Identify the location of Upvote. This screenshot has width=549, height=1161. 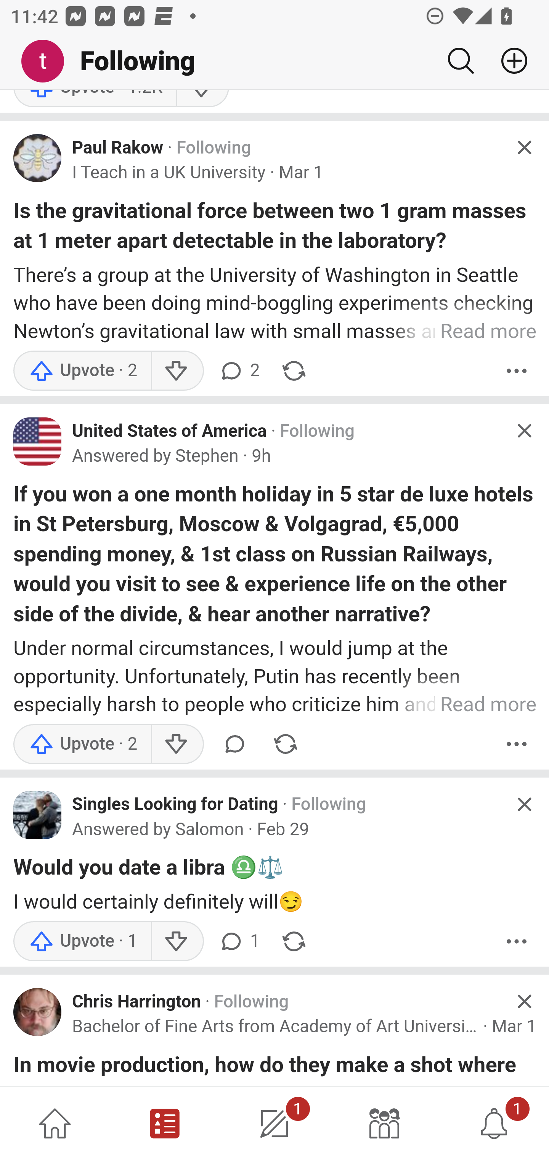
(82, 941).